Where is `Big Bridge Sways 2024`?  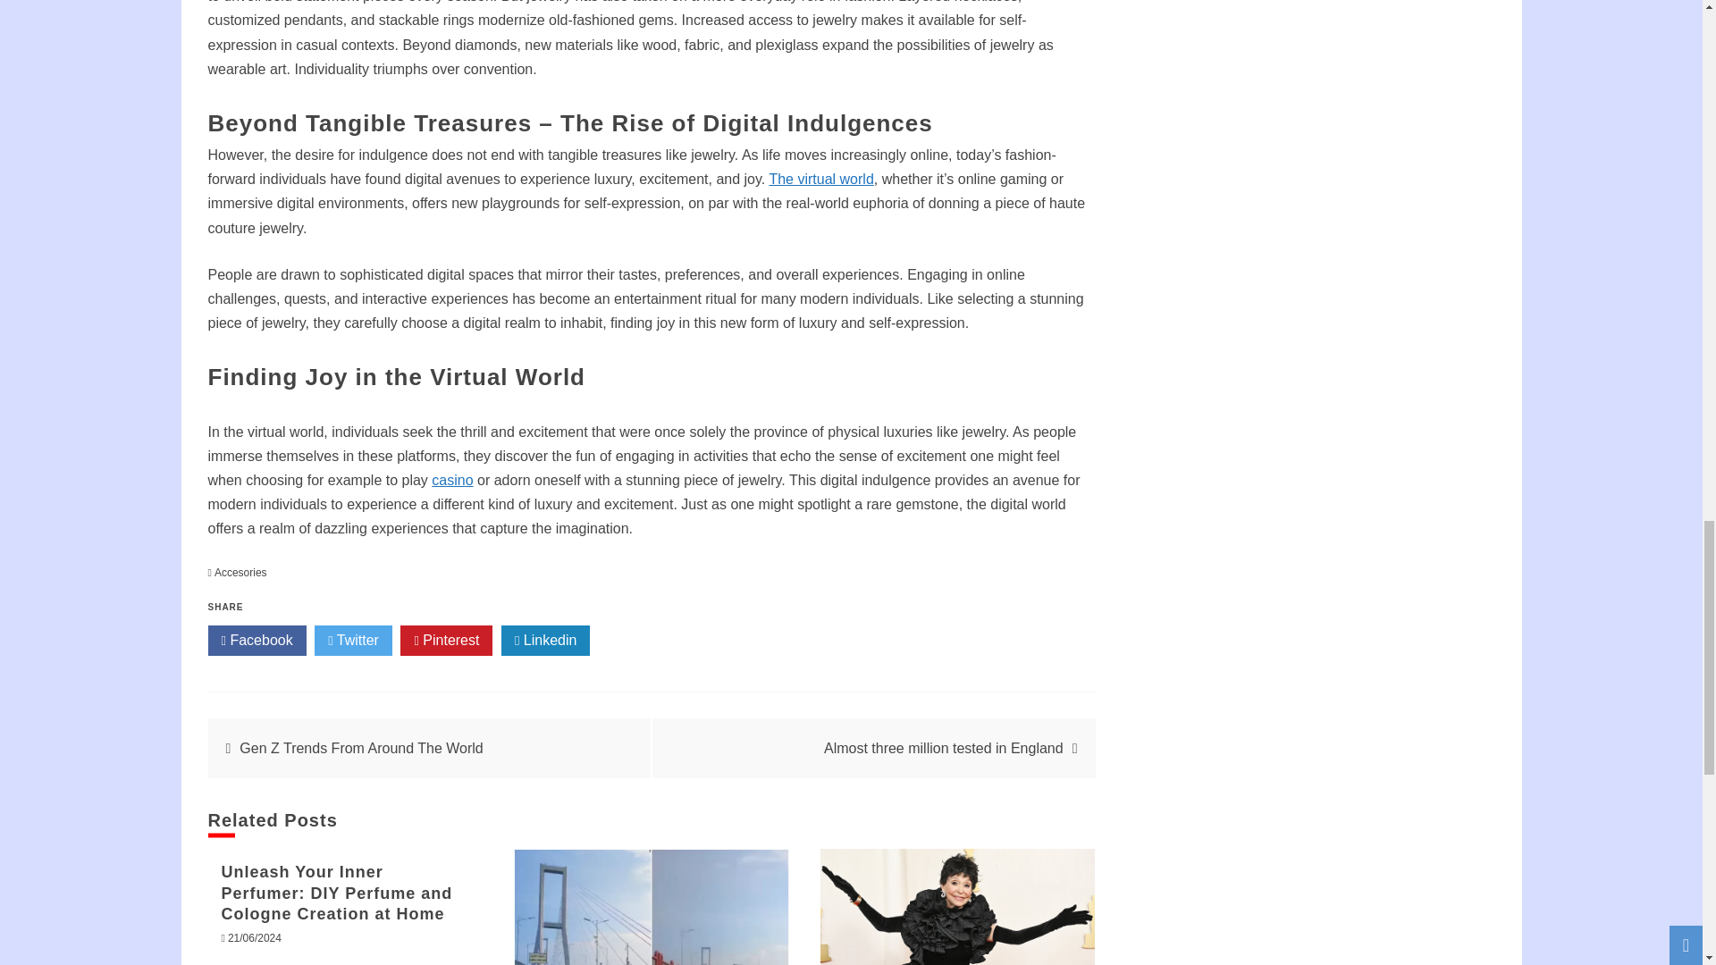
Big Bridge Sways 2024 is located at coordinates (651, 907).